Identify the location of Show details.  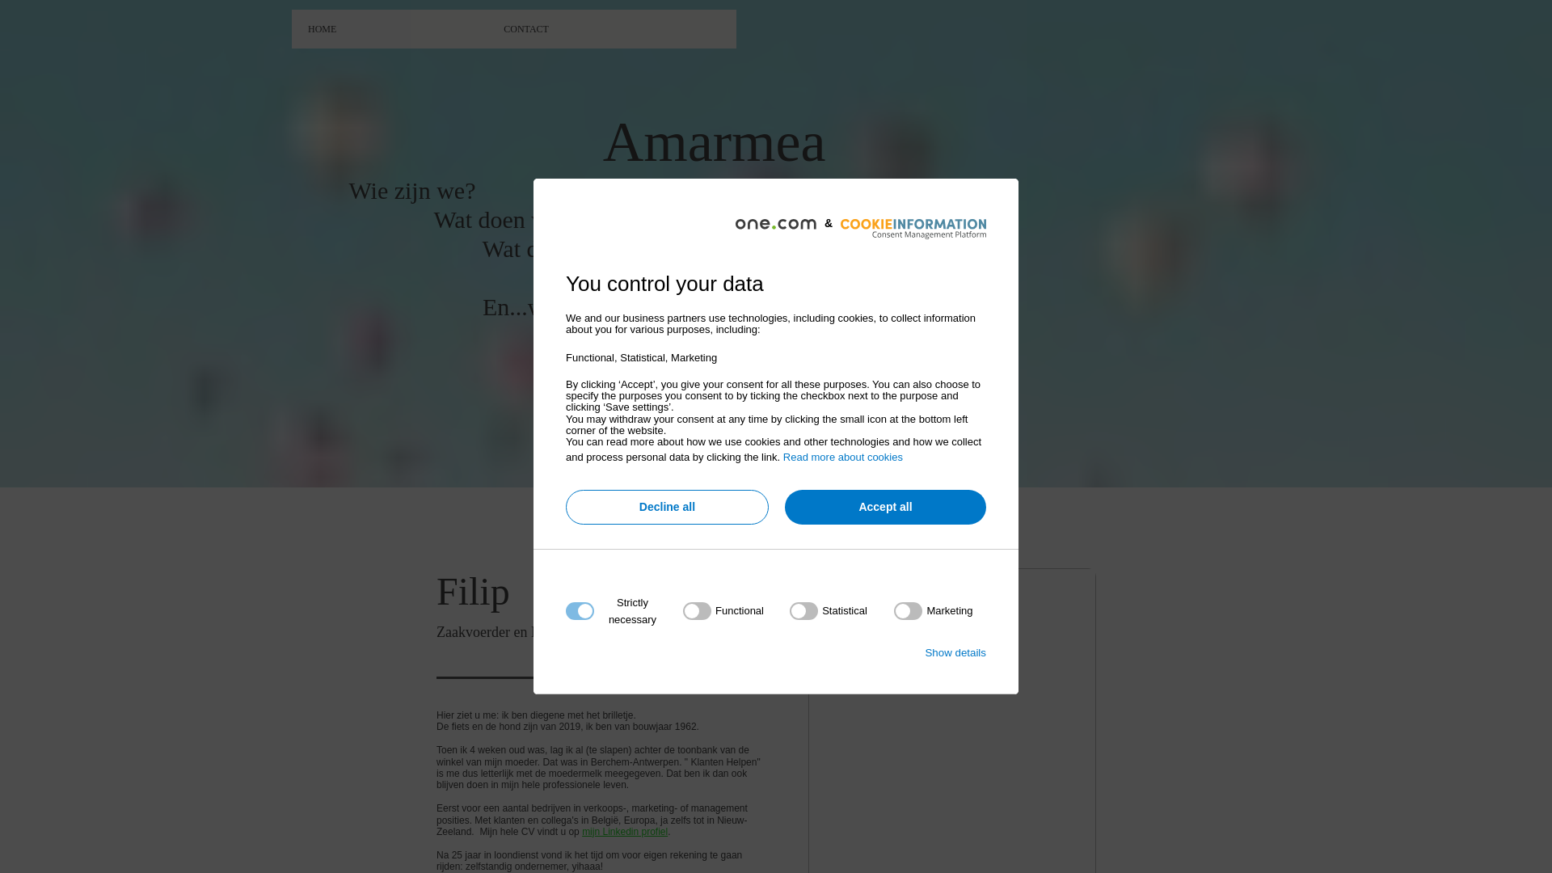
(955, 653).